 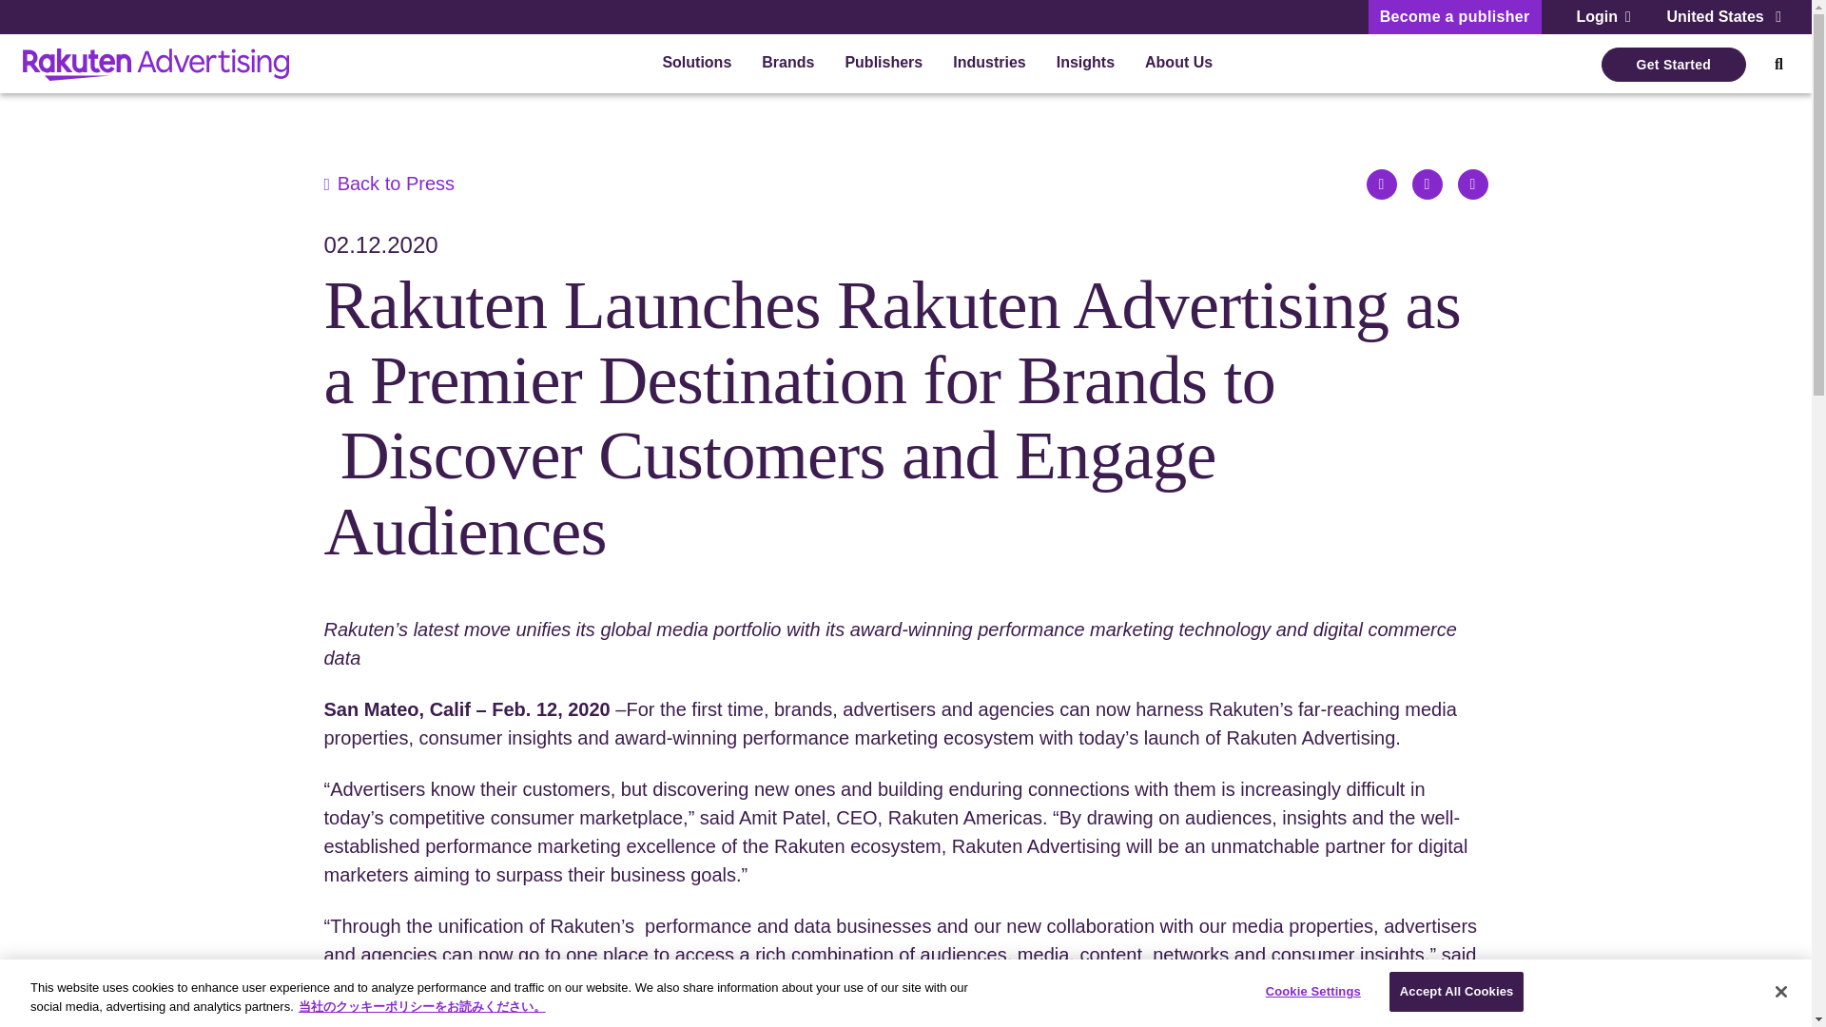 I want to click on Solutions, so click(x=696, y=65).